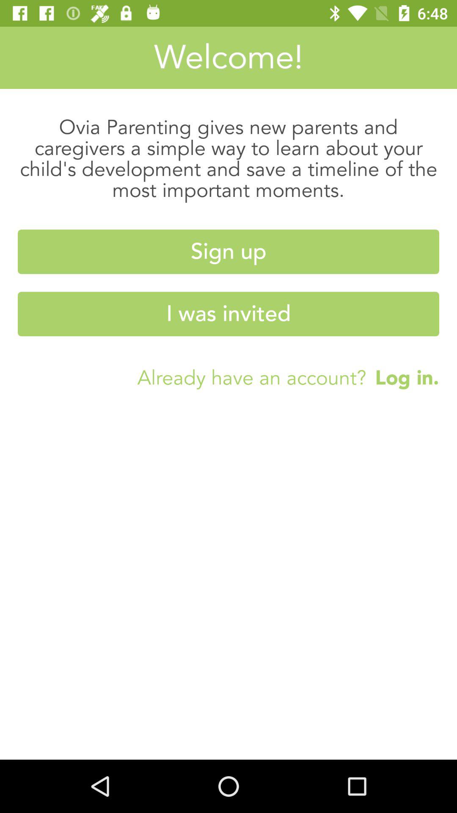  Describe the element at coordinates (228, 314) in the screenshot. I see `turn on item below sign up icon` at that location.